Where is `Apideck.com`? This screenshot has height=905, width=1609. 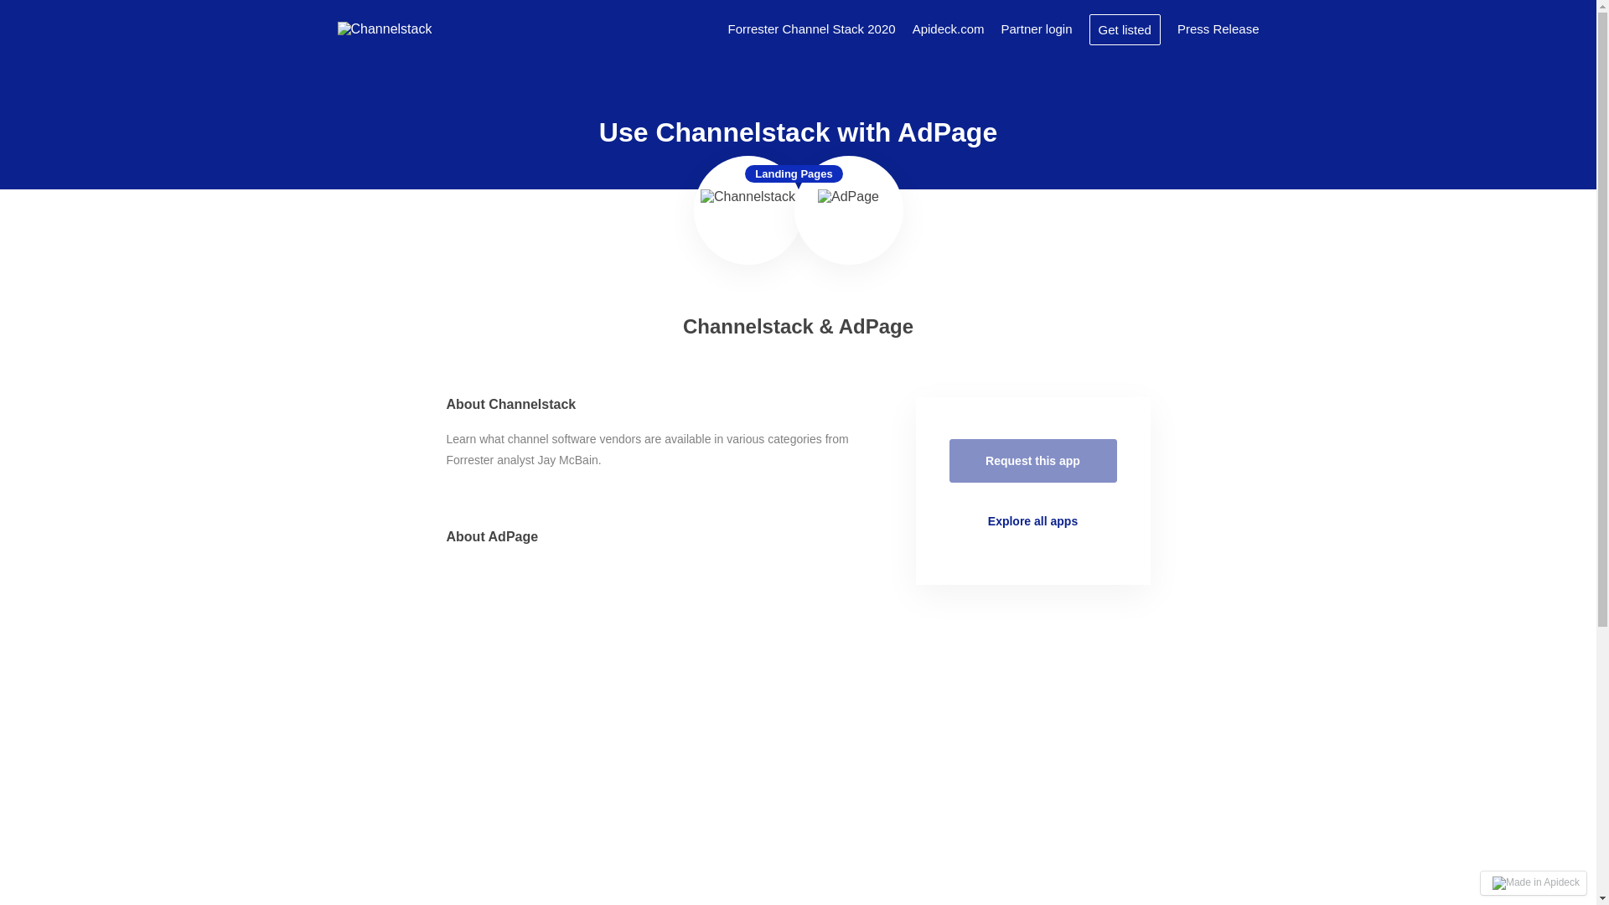
Apideck.com is located at coordinates (949, 28).